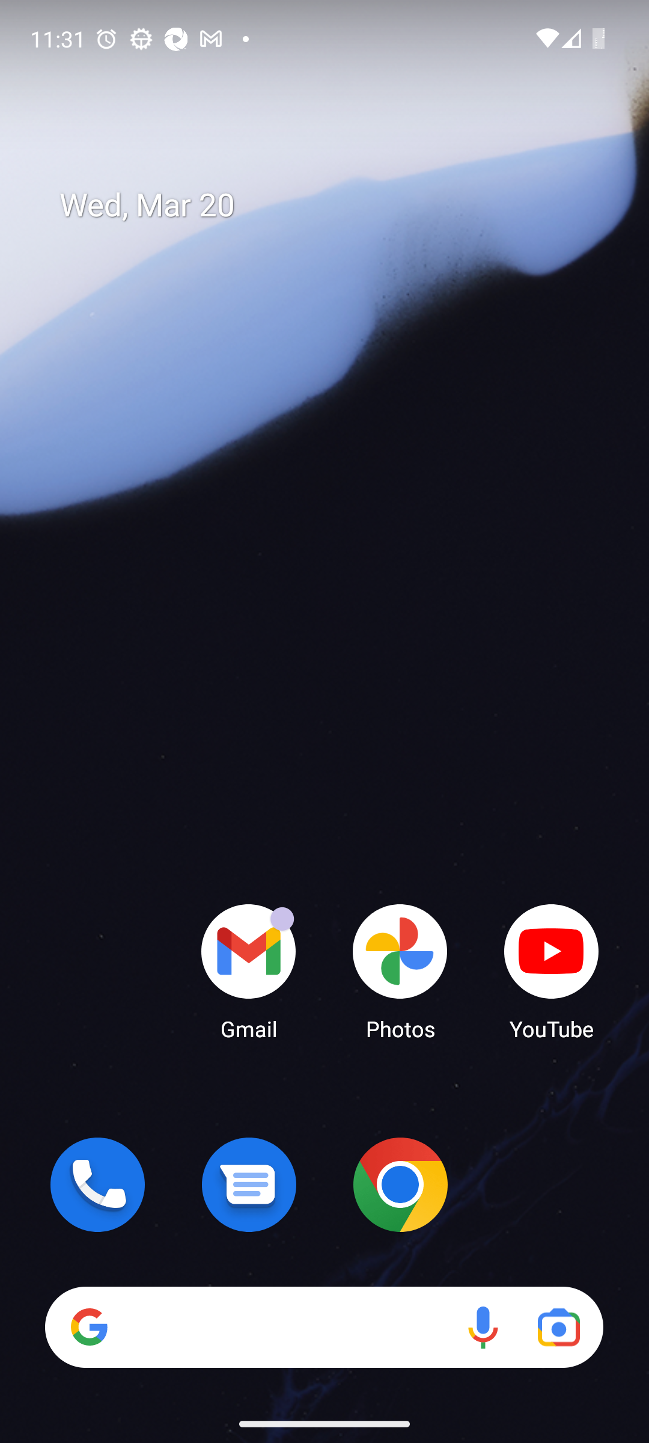 This screenshot has width=649, height=1443. Describe the element at coordinates (559, 1326) in the screenshot. I see `Google Lens` at that location.